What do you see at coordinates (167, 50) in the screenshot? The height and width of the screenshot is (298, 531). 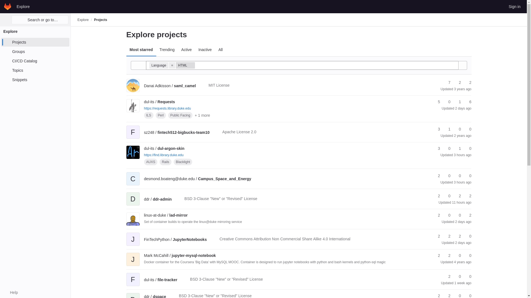 I see `Trending` at bounding box center [167, 50].